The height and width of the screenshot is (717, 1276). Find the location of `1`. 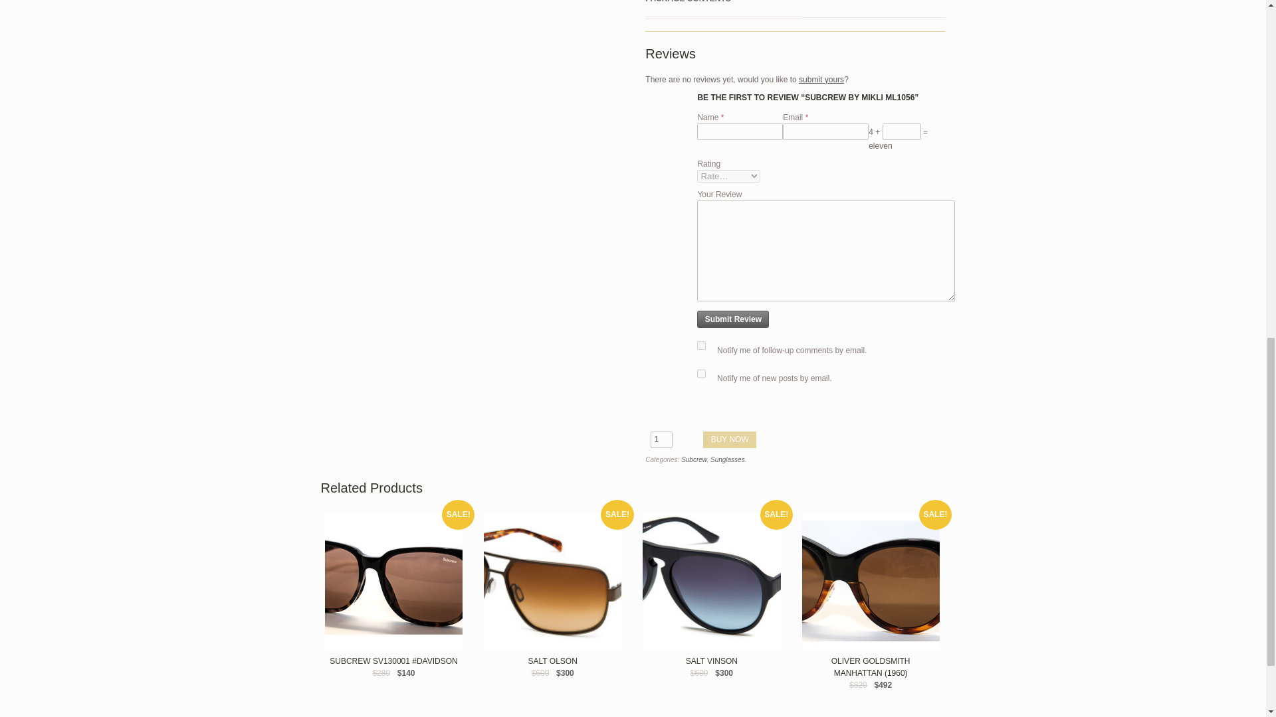

1 is located at coordinates (661, 440).